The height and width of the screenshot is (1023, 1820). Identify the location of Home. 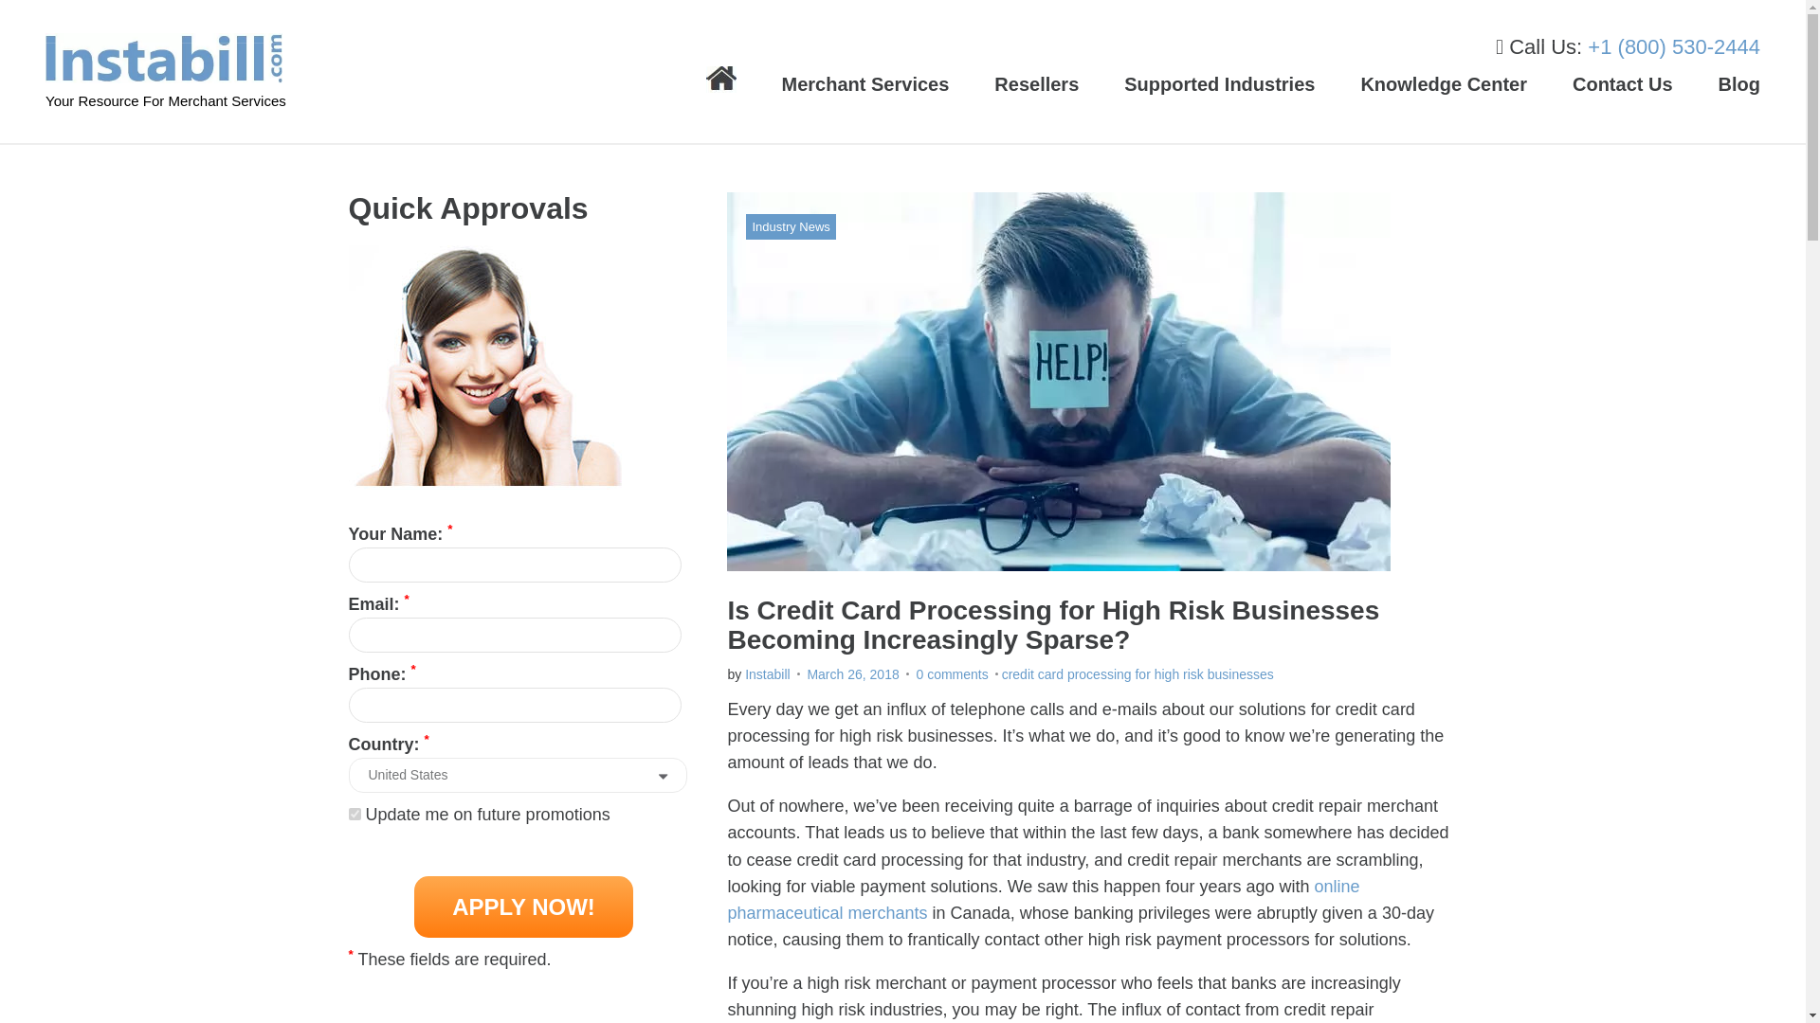
(720, 80).